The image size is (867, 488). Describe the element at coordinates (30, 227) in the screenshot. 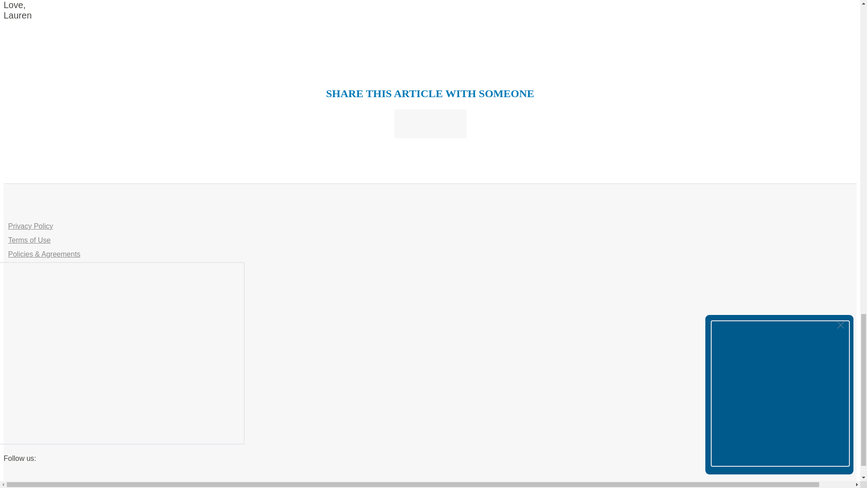

I see `Privacy Policy` at that location.